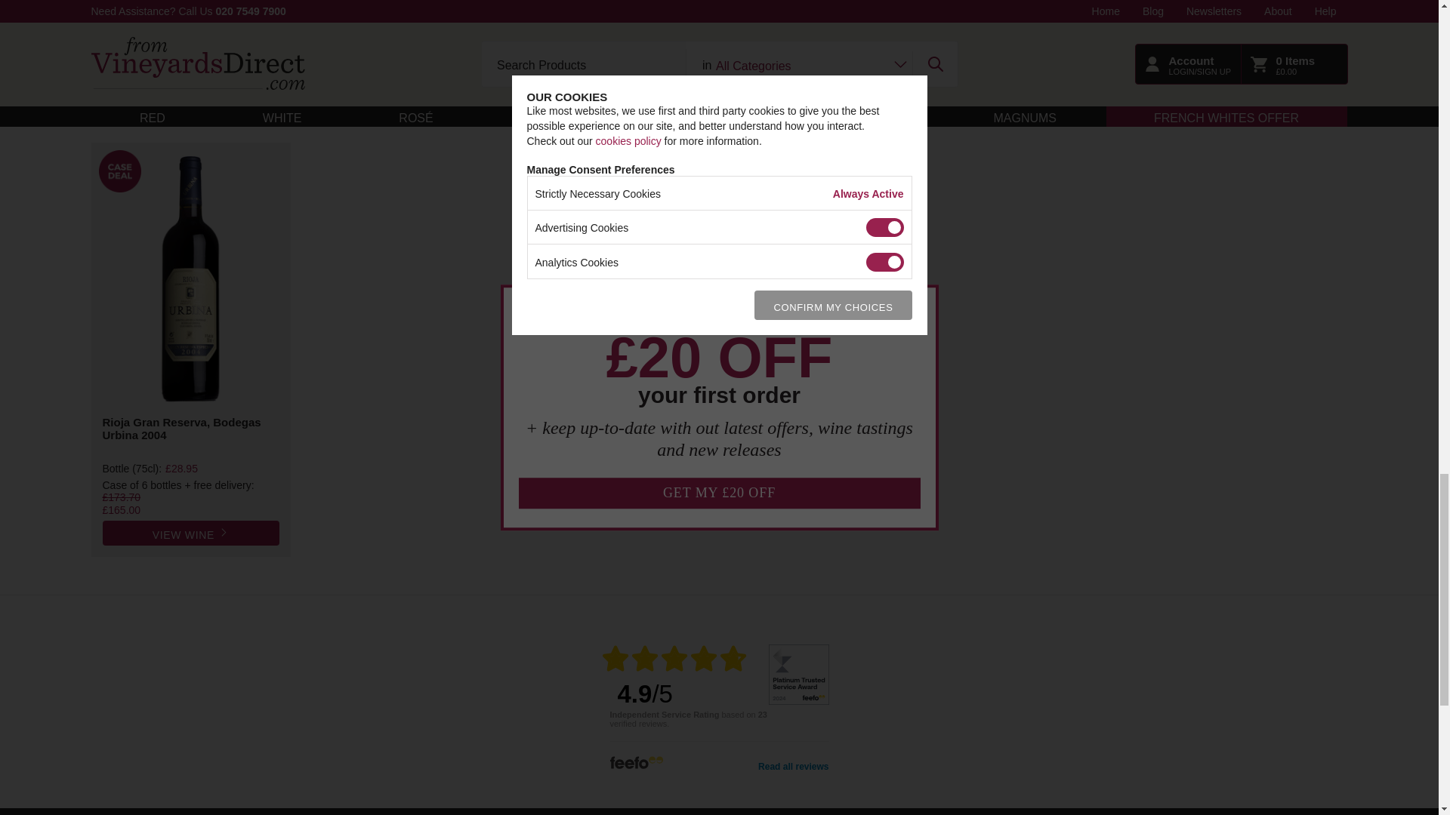  What do you see at coordinates (191, 435) in the screenshot?
I see `Rioja Gran Reserva, Bodegas Urbina 2004` at bounding box center [191, 435].